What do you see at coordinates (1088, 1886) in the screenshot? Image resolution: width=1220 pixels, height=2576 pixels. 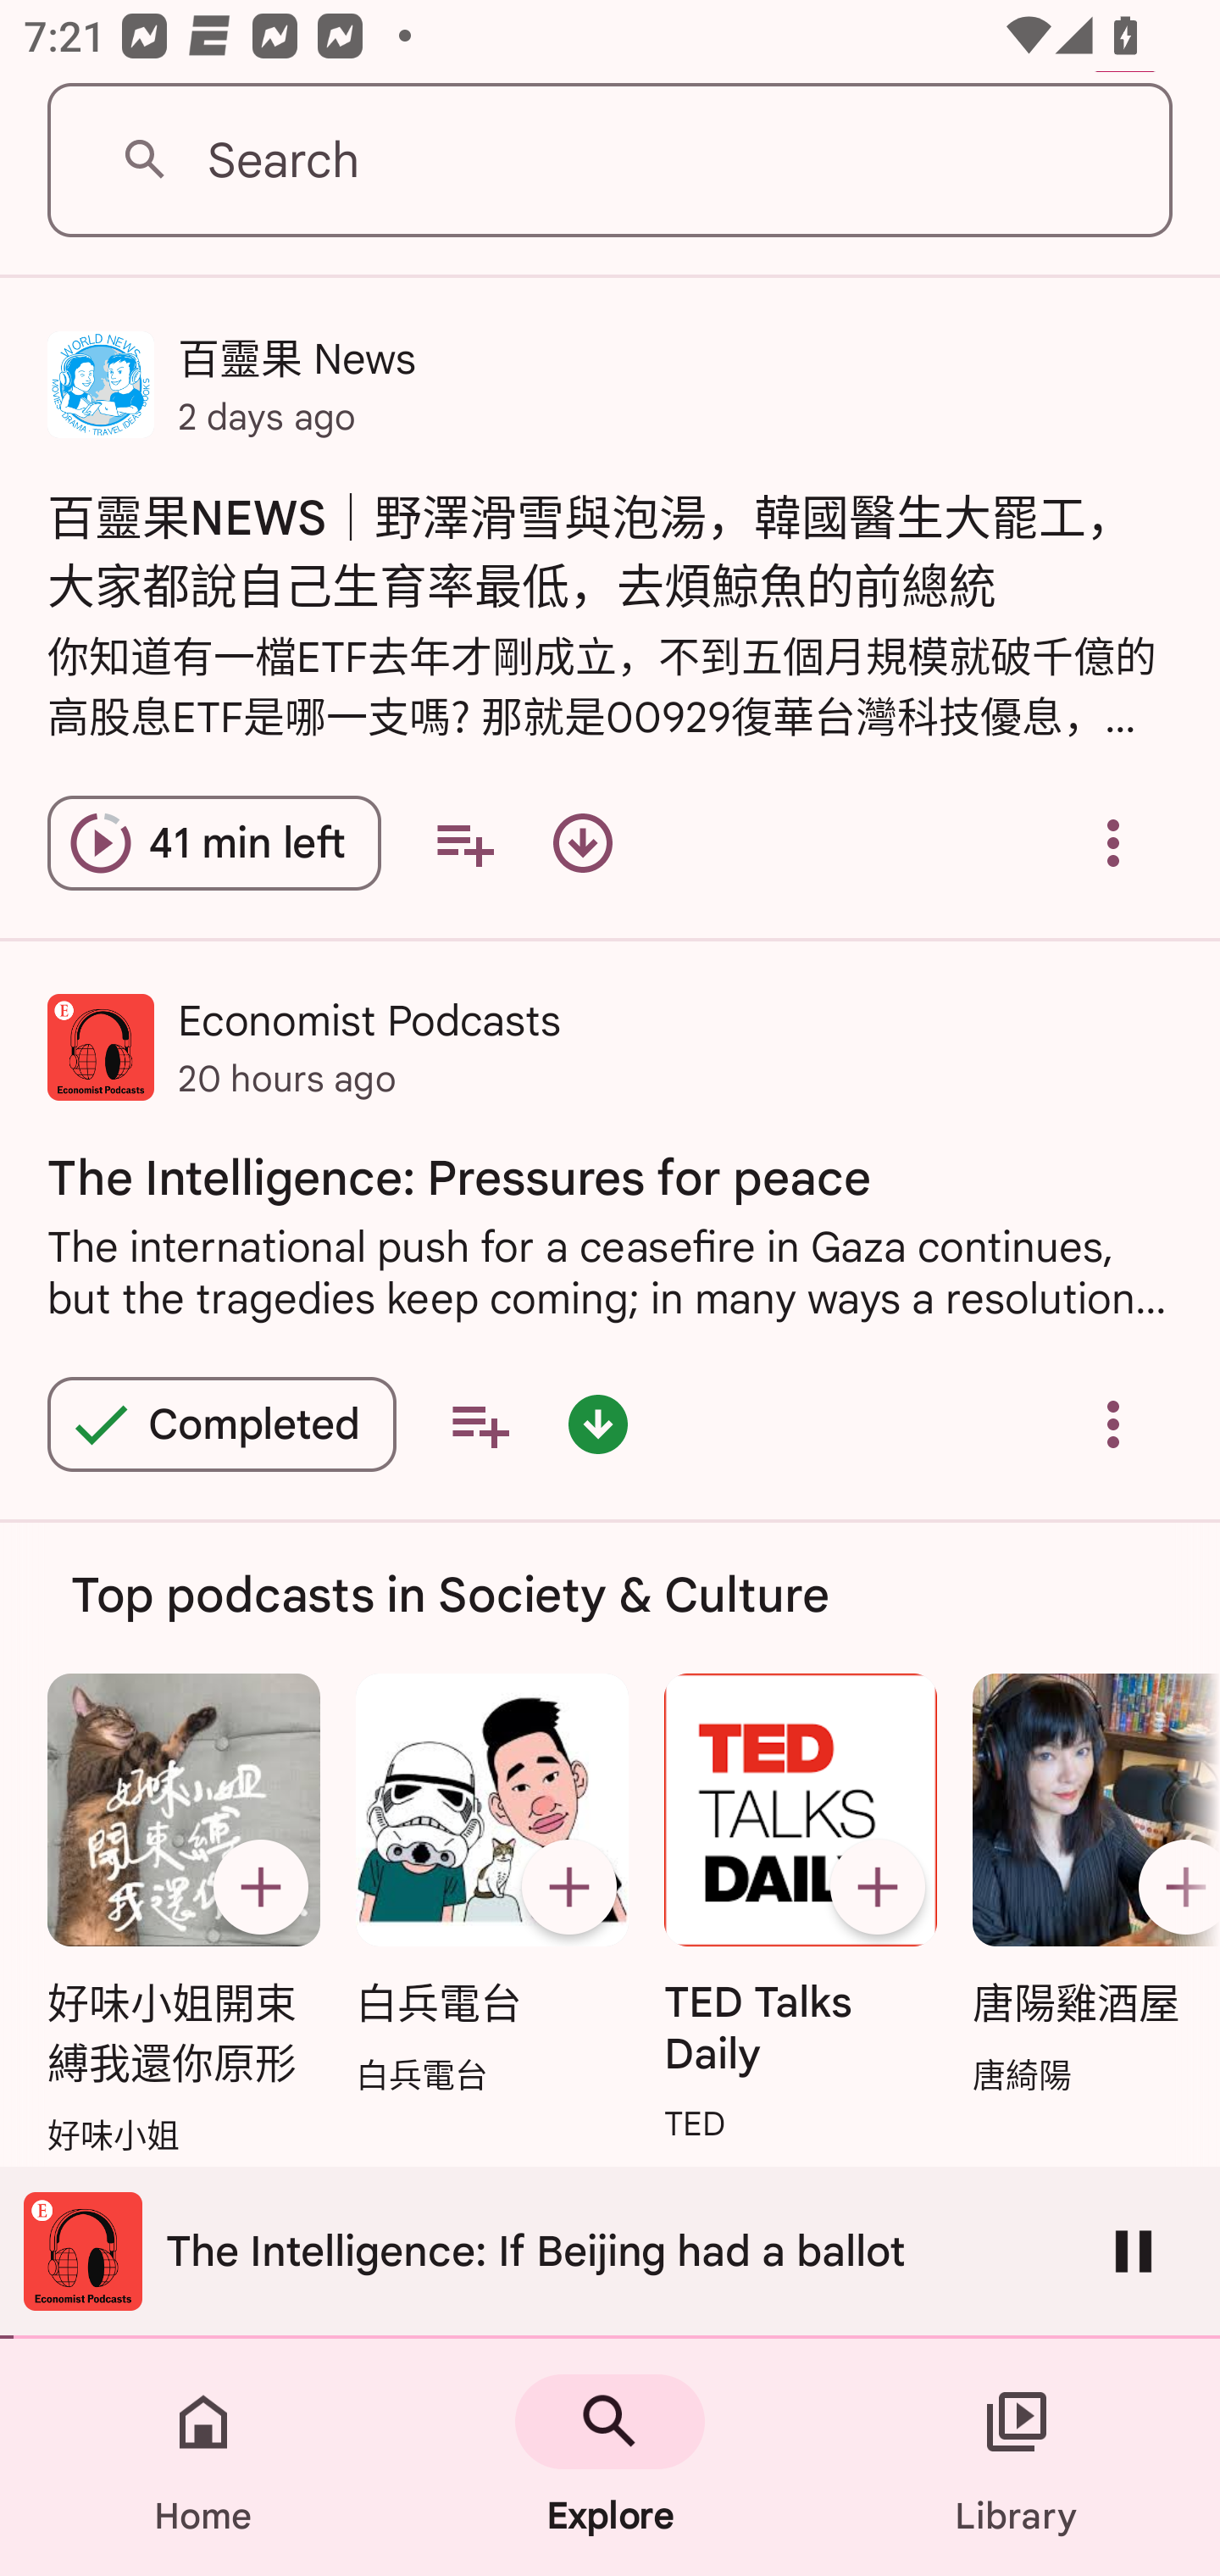 I see `唐陽雞酒屋 Subscribe 唐陽雞酒屋 唐綺陽` at bounding box center [1088, 1886].